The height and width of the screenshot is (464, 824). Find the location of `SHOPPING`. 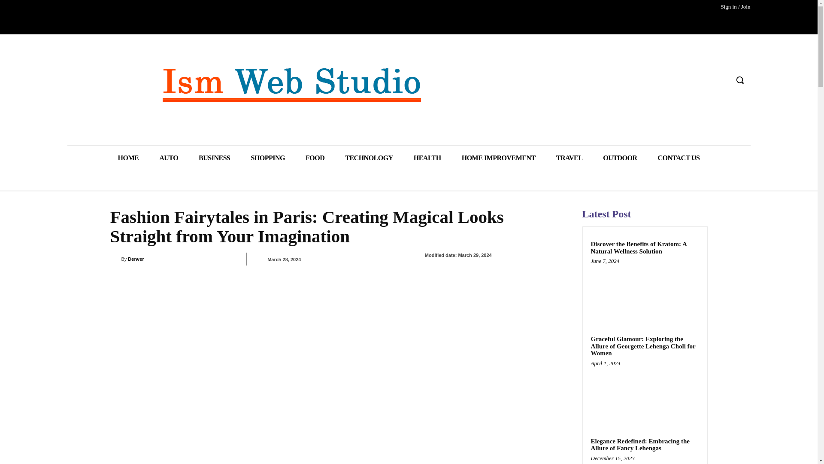

SHOPPING is located at coordinates (268, 158).